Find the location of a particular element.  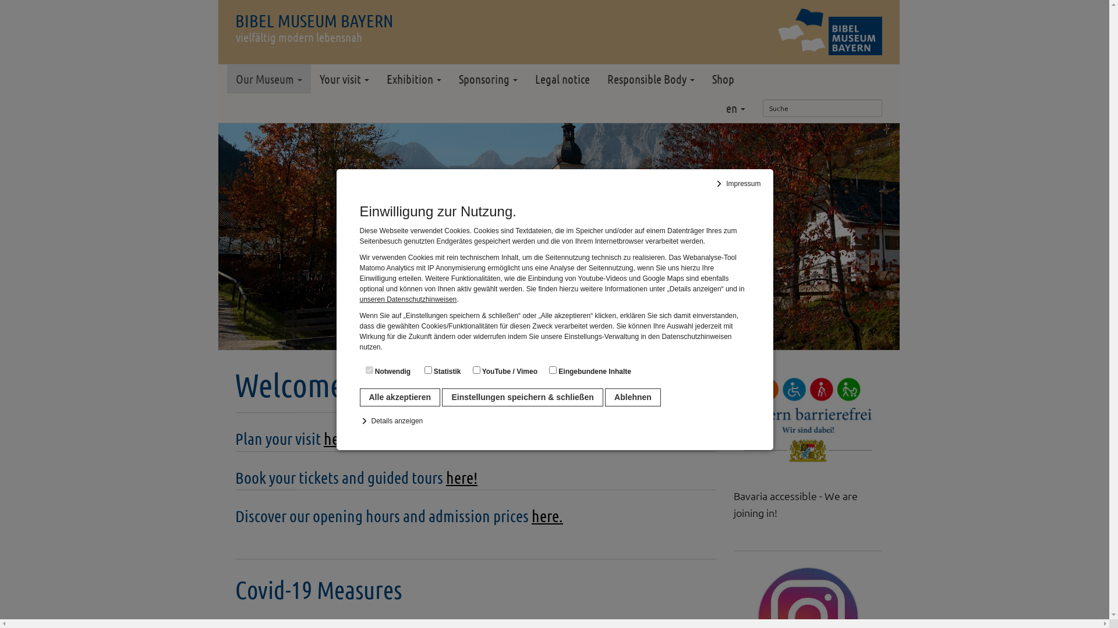

Shop is located at coordinates (723, 79).